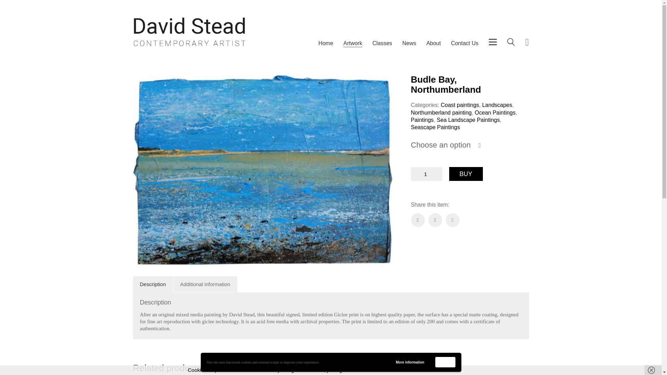 The image size is (667, 375). I want to click on Accept, so click(445, 362).